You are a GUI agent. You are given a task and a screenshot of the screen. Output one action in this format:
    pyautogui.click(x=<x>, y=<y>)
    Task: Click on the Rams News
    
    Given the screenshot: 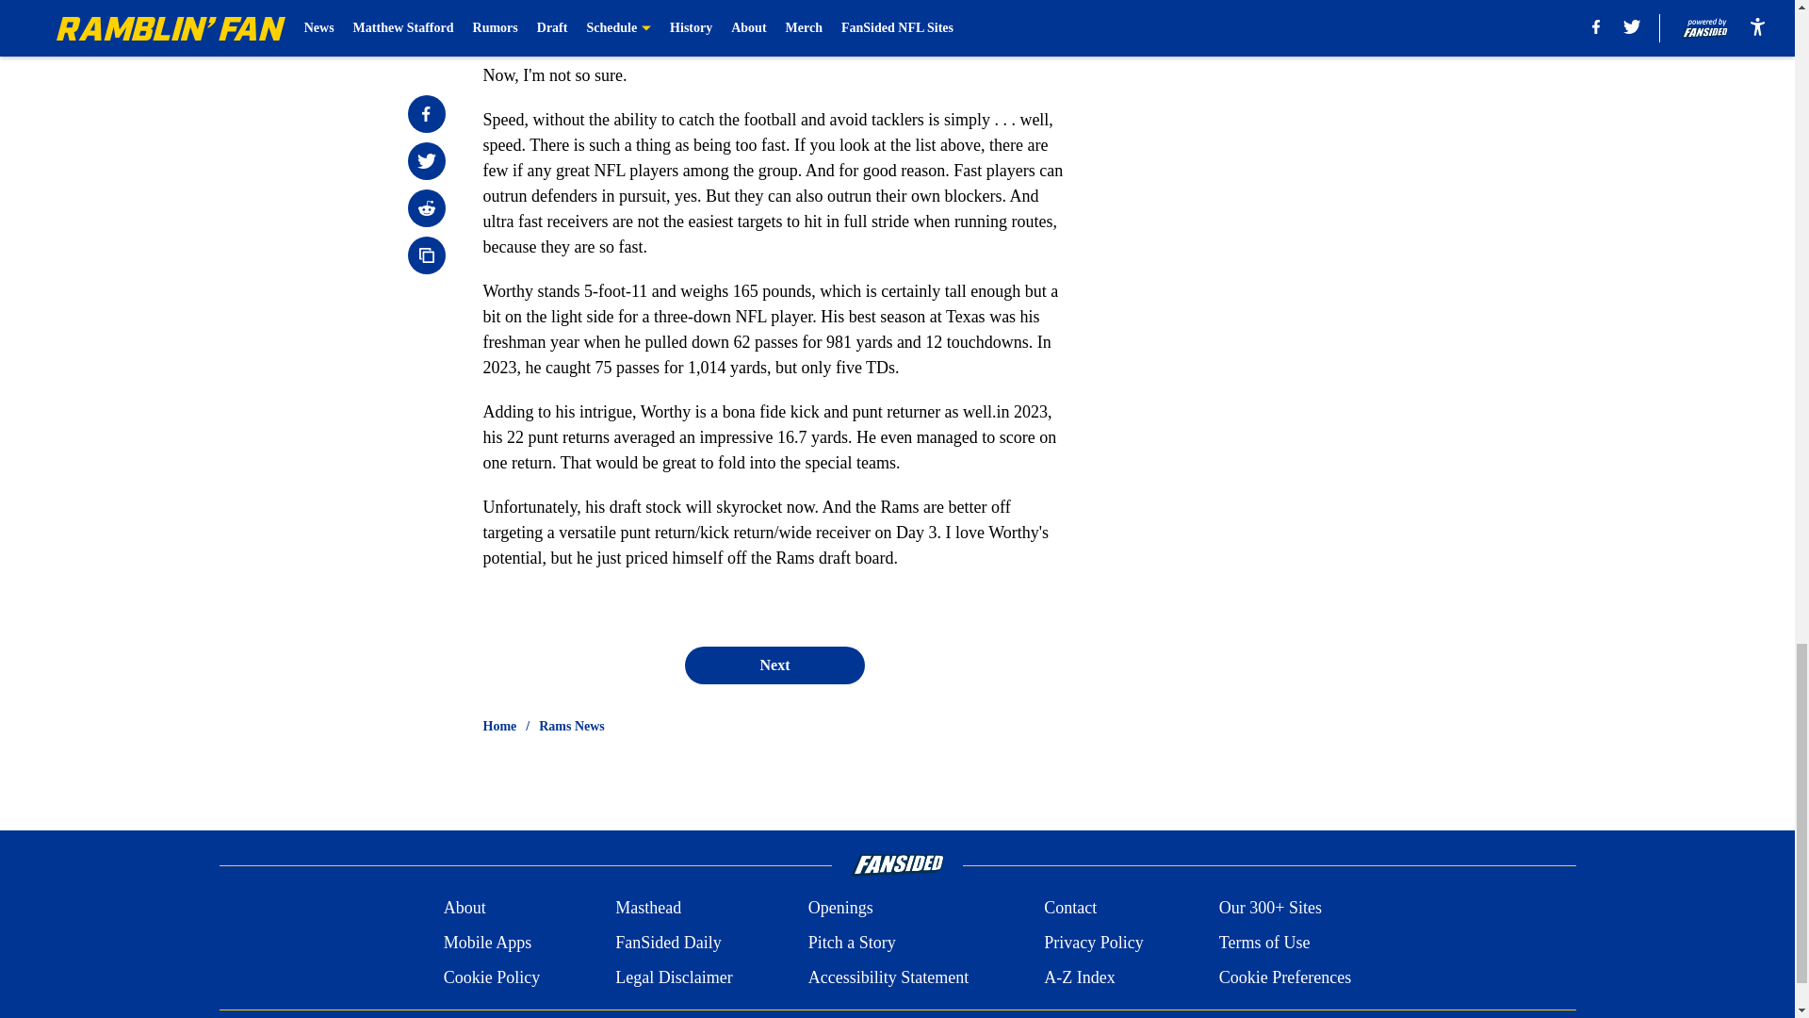 What is the action you would take?
    pyautogui.click(x=571, y=726)
    